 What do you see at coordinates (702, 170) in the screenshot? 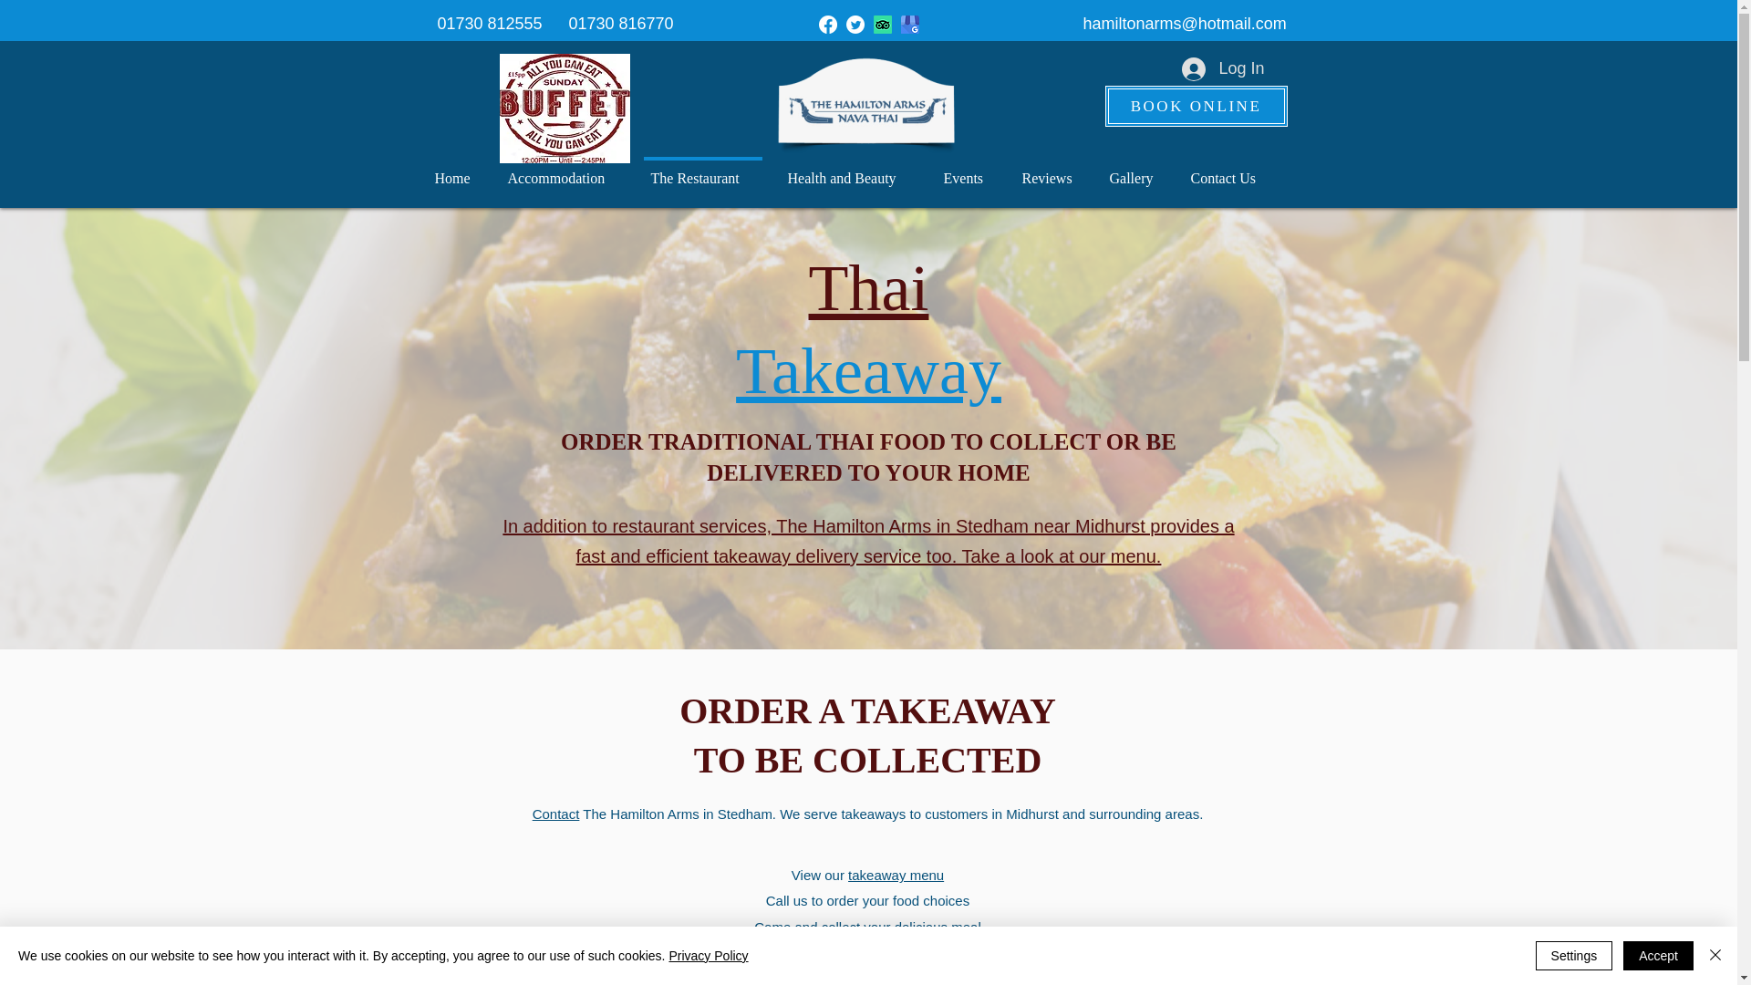
I see `Events` at bounding box center [702, 170].